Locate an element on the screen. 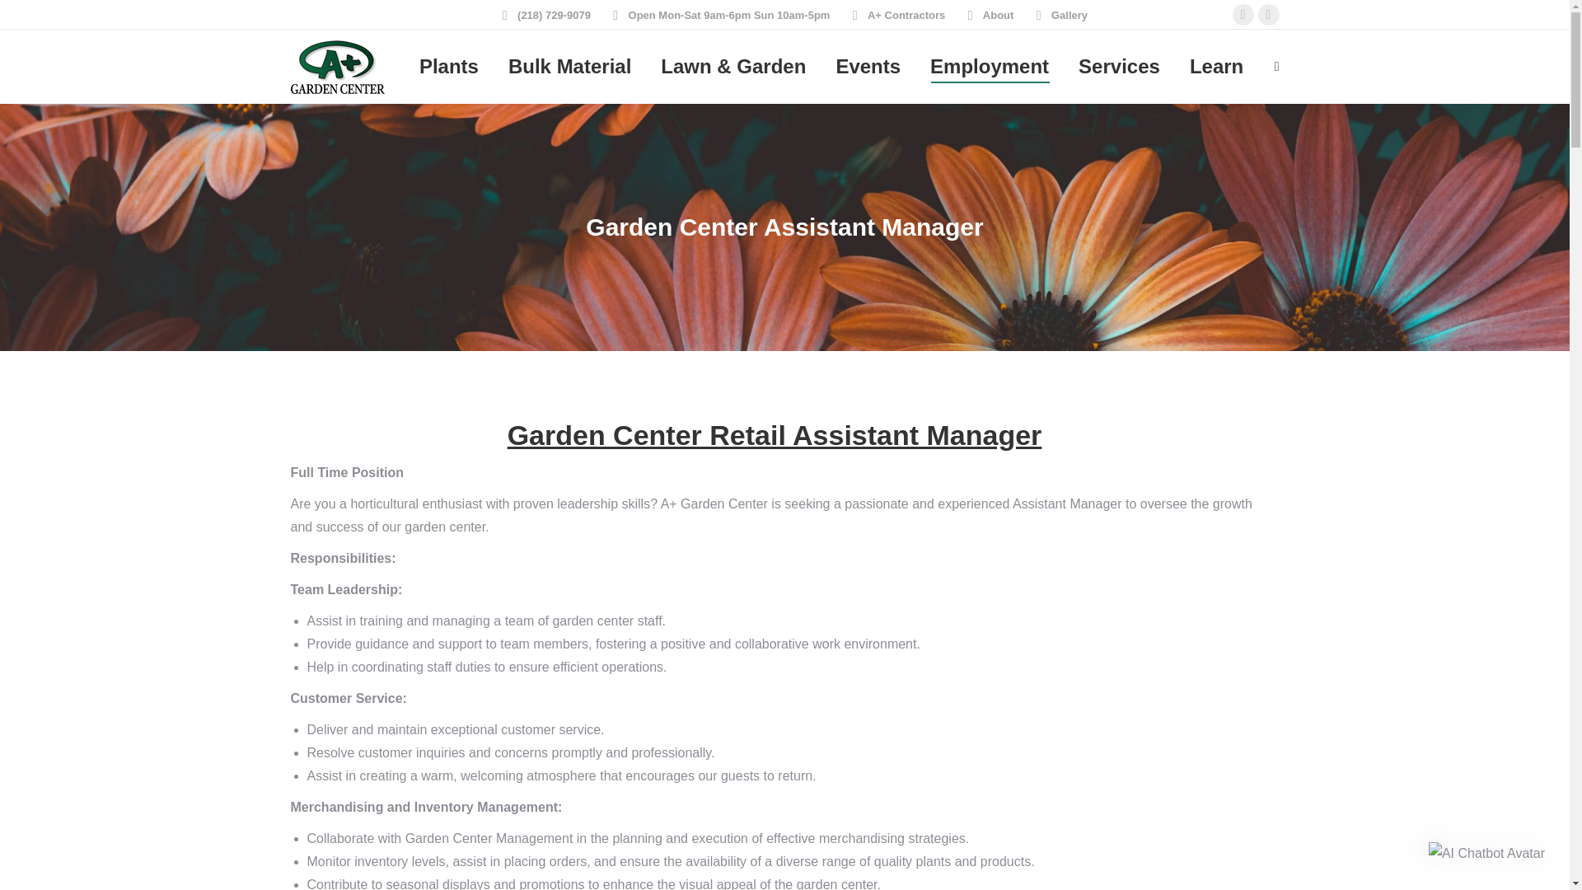 This screenshot has height=890, width=1582. Plants is located at coordinates (448, 67).